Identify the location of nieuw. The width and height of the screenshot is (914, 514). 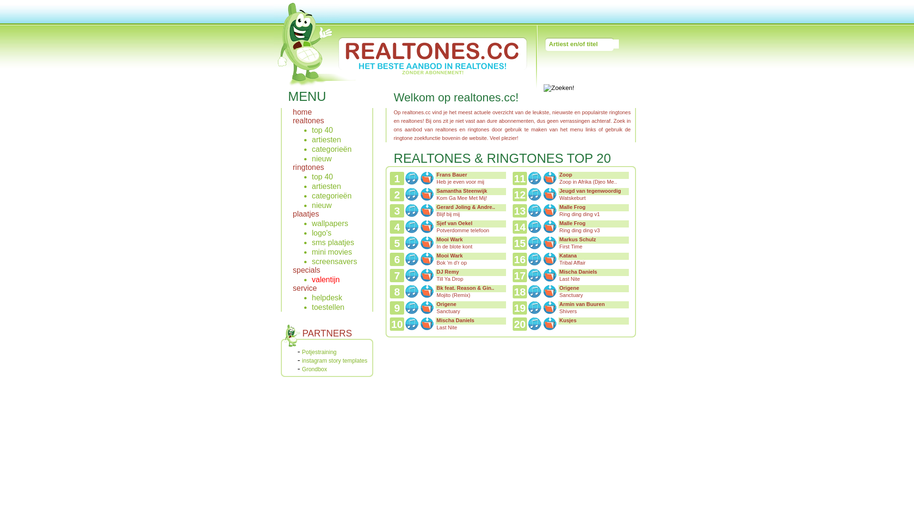
(322, 159).